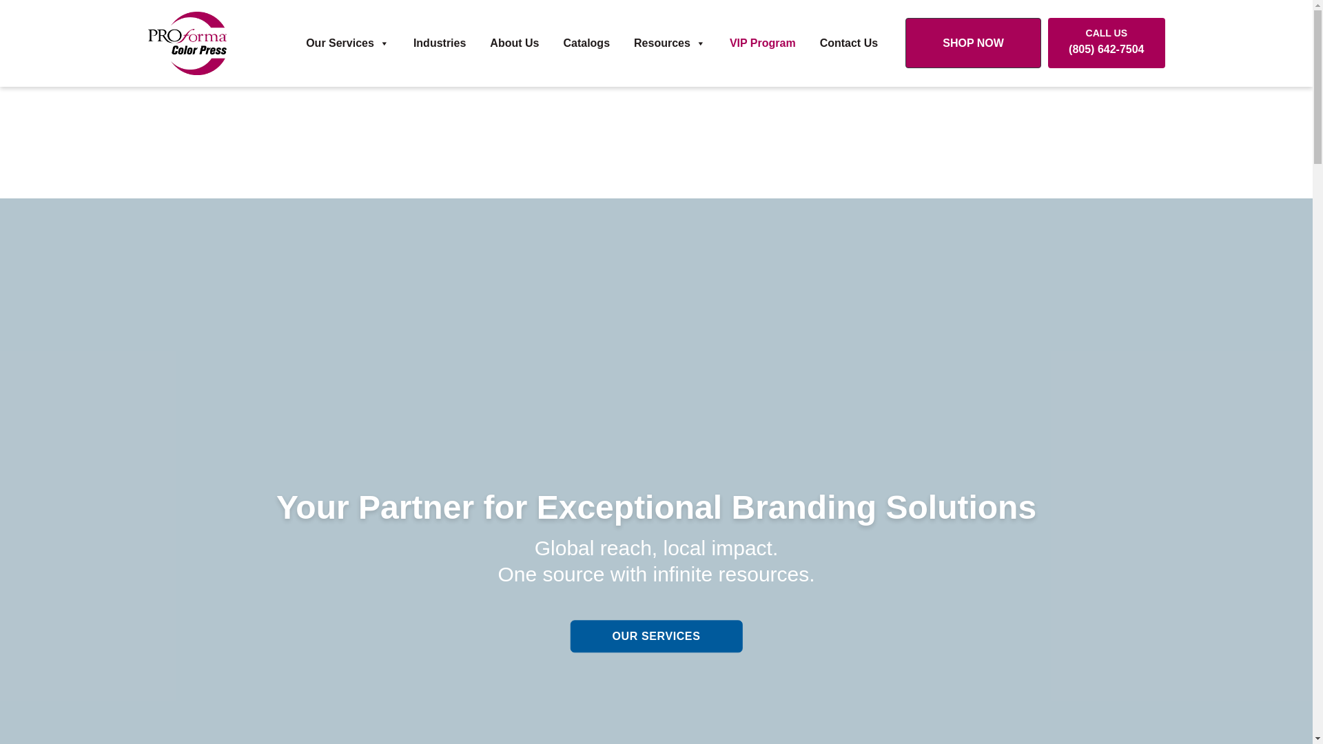 The width and height of the screenshot is (1323, 744). What do you see at coordinates (514, 43) in the screenshot?
I see `About Us` at bounding box center [514, 43].